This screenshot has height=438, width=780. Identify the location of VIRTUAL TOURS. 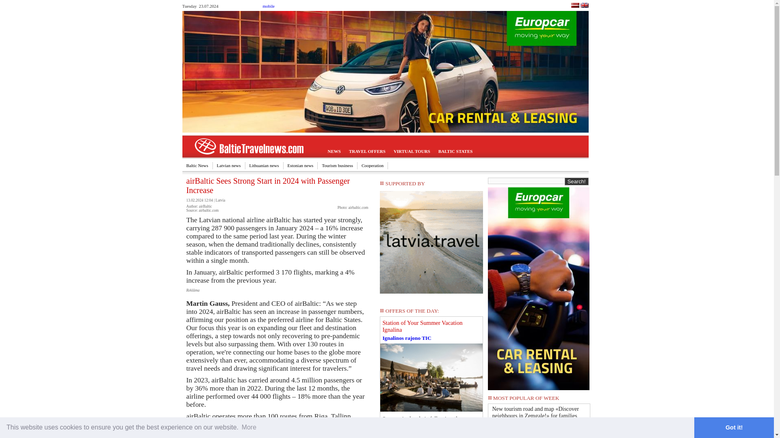
(412, 152).